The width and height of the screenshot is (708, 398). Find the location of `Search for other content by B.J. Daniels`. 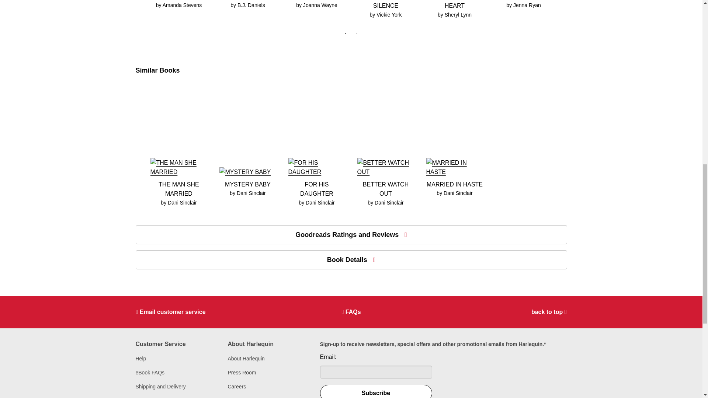

Search for other content by B.J. Daniels is located at coordinates (251, 5).